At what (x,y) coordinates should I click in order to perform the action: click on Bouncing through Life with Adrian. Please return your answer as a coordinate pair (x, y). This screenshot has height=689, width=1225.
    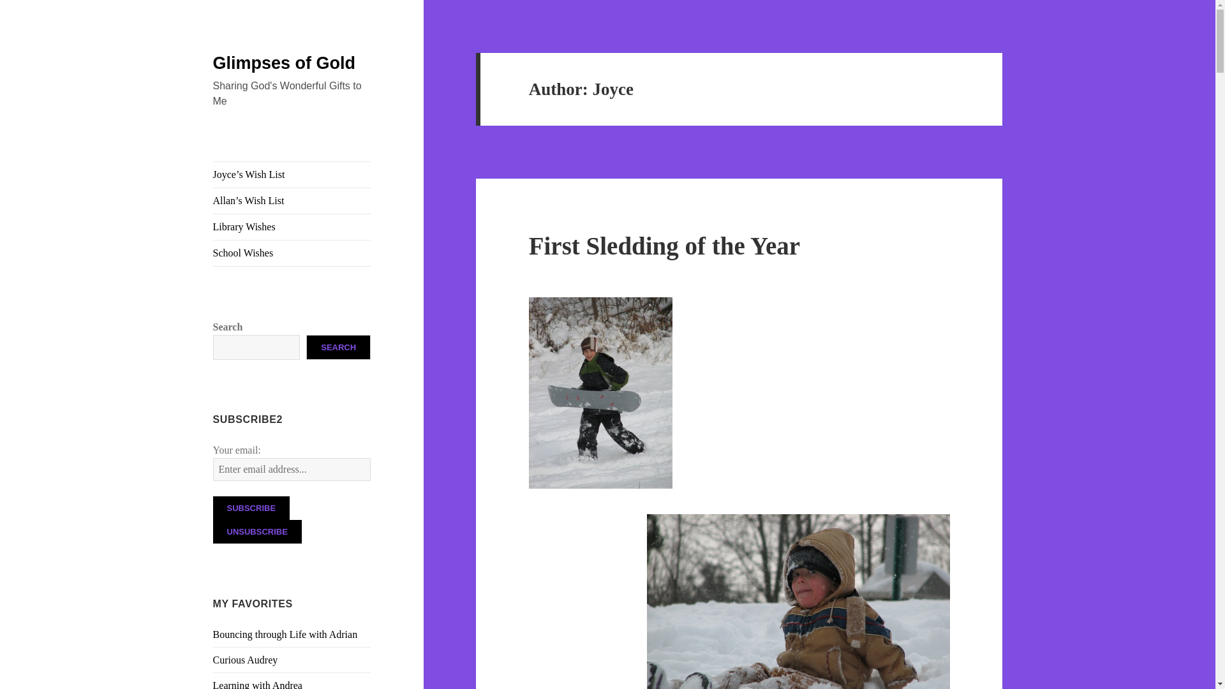
    Looking at the image, I should click on (285, 634).